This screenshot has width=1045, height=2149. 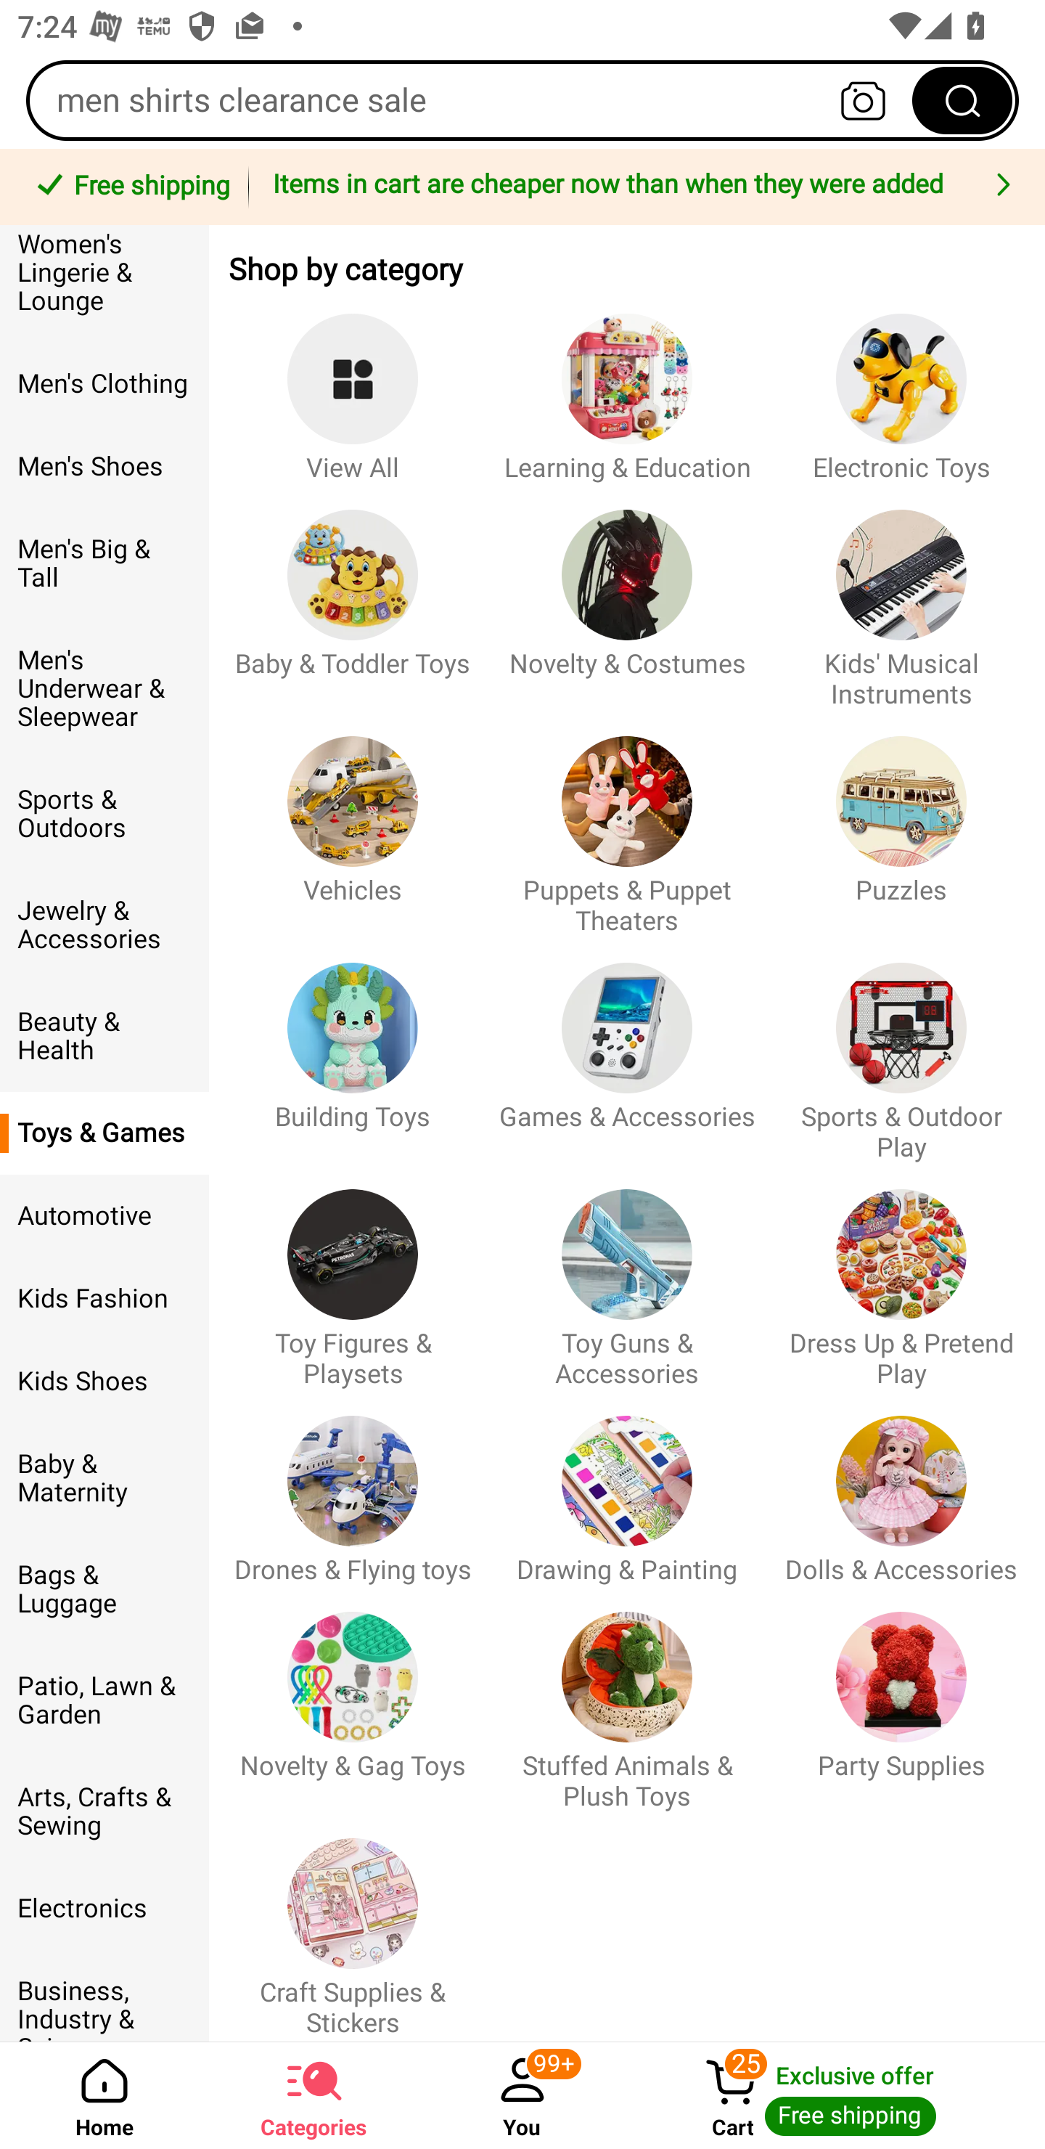 I want to click on View All, so click(x=353, y=386).